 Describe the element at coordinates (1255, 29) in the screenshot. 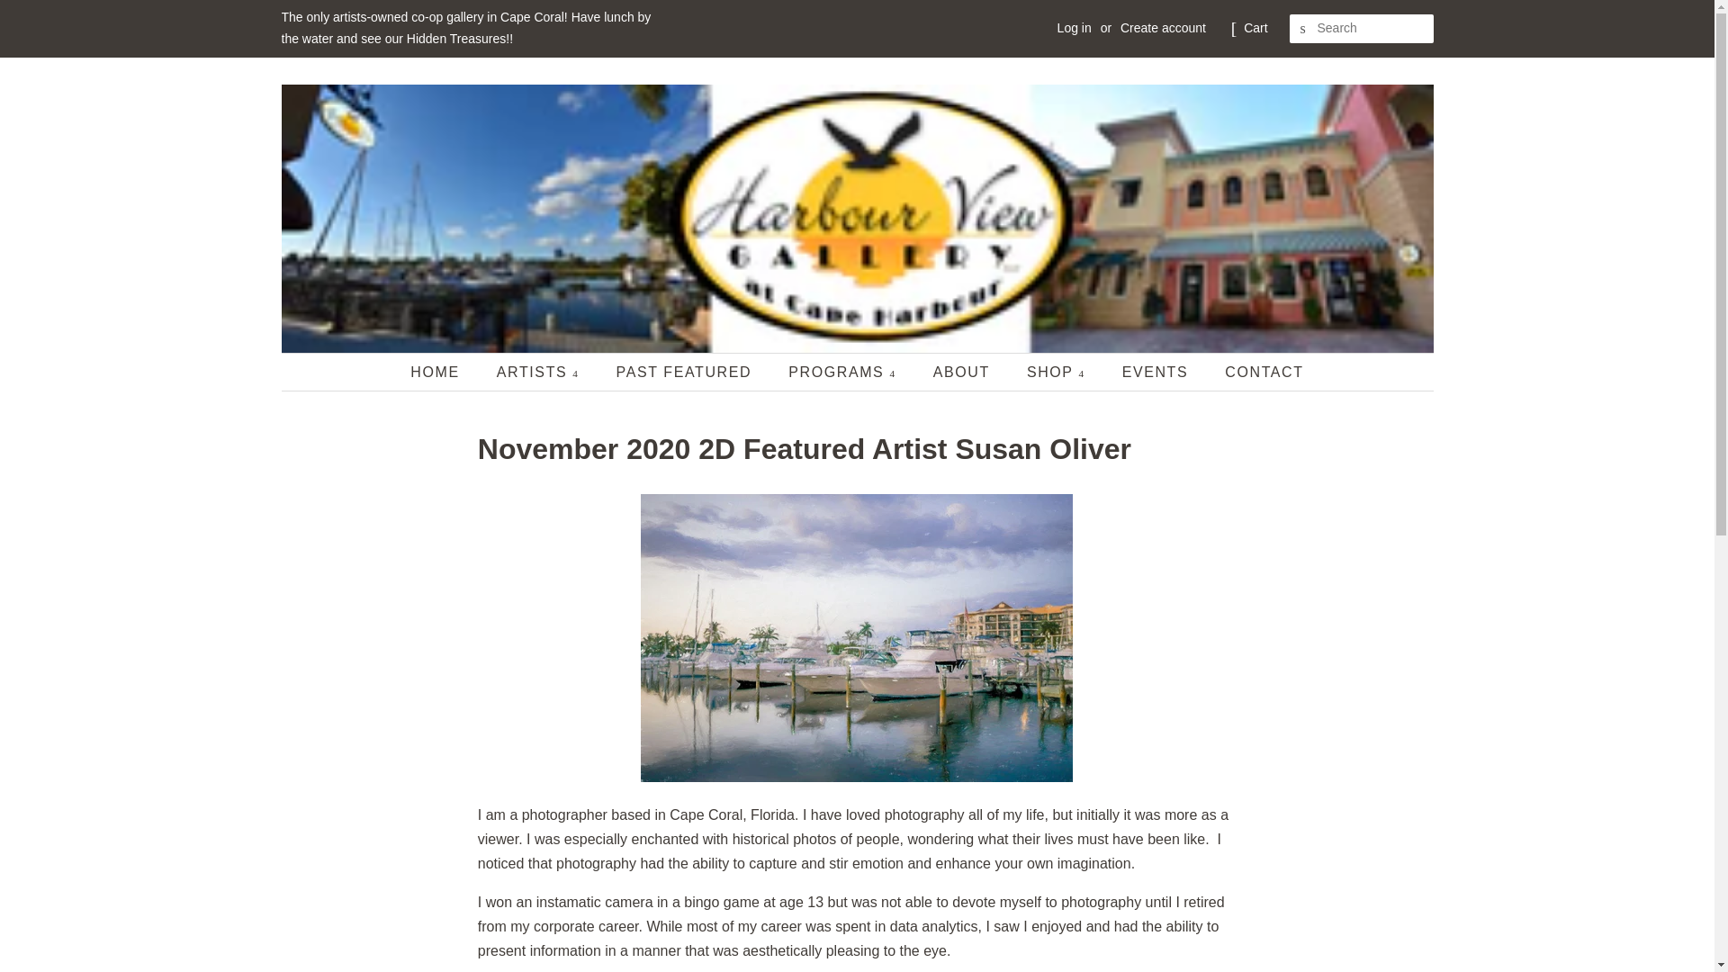

I see `Cart` at that location.